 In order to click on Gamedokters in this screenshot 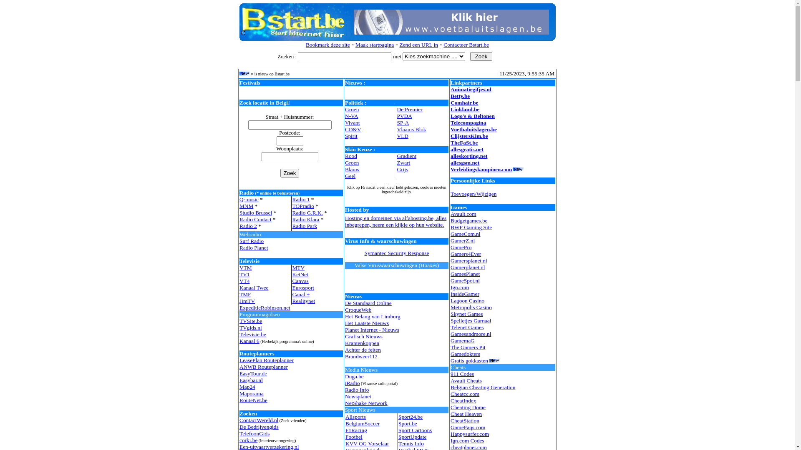, I will do `click(466, 354)`.